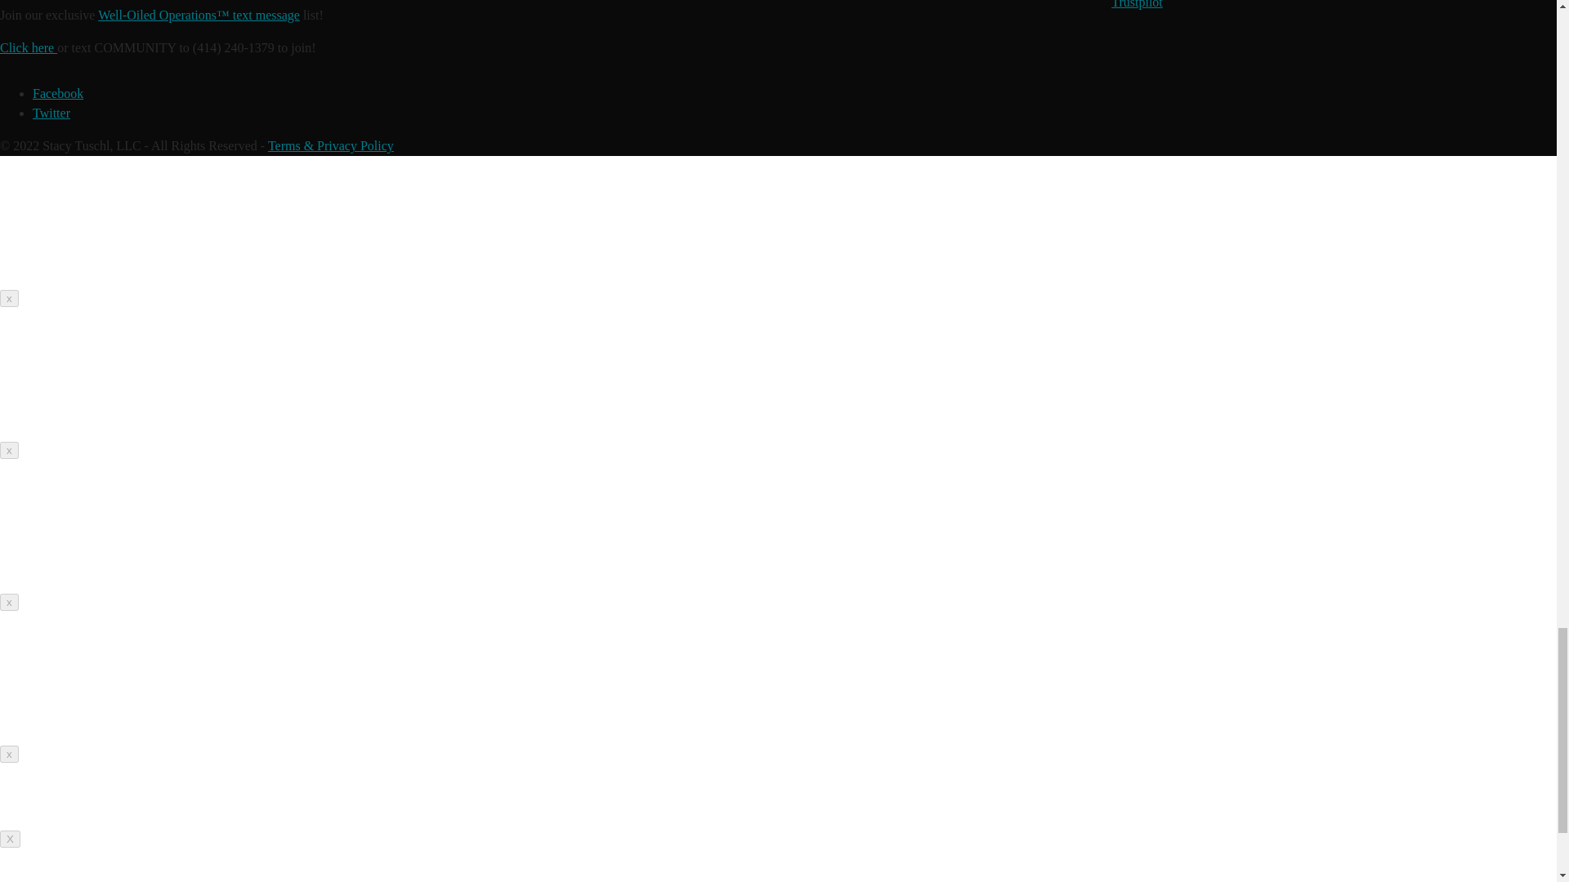 This screenshot has height=882, width=1569. Describe the element at coordinates (28, 47) in the screenshot. I see `Click here` at that location.